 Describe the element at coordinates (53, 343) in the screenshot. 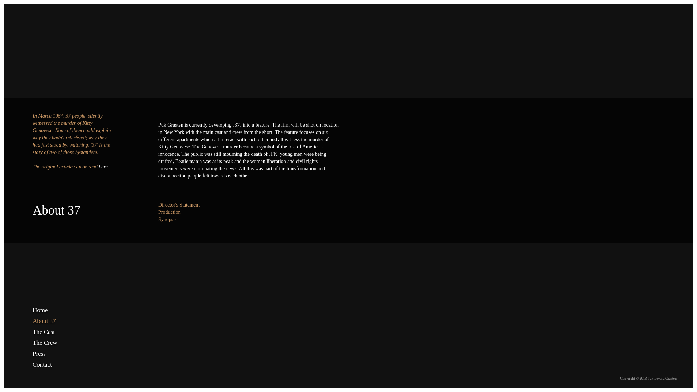

I see `The Crew` at that location.